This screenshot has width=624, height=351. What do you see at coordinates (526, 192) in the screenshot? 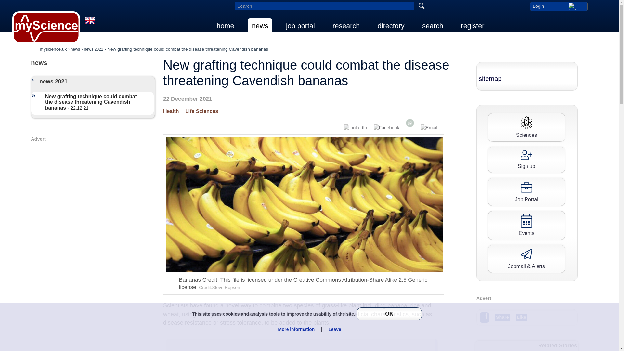
I see `Search Job Offers` at bounding box center [526, 192].